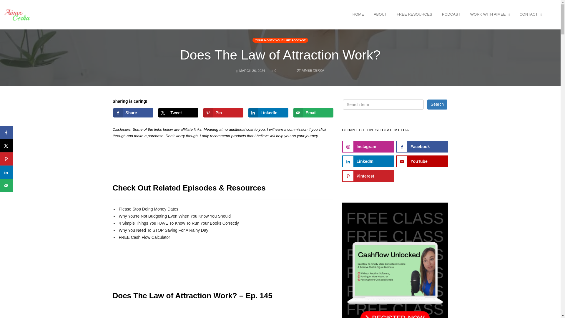 Image resolution: width=565 pixels, height=318 pixels. What do you see at coordinates (178, 112) in the screenshot?
I see `Tweet` at bounding box center [178, 112].